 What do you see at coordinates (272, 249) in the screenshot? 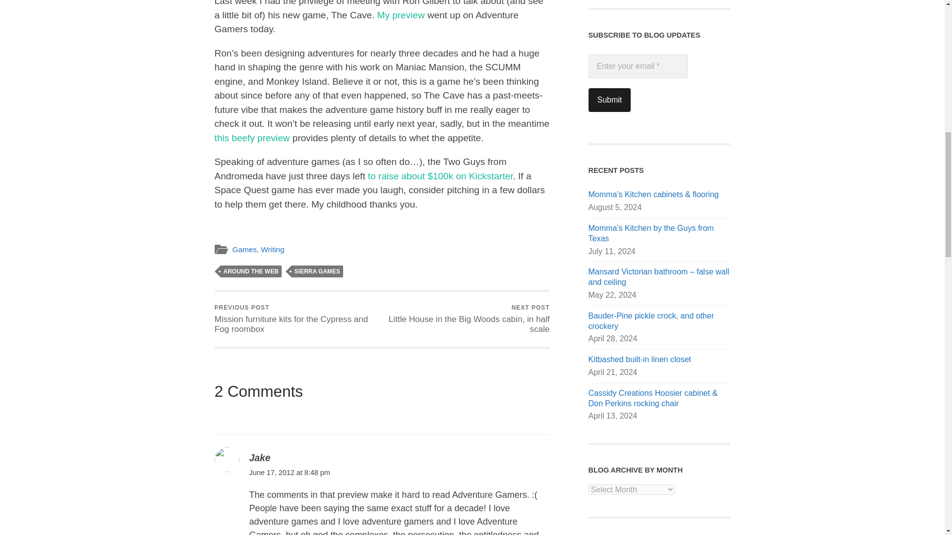
I see `Games` at bounding box center [272, 249].